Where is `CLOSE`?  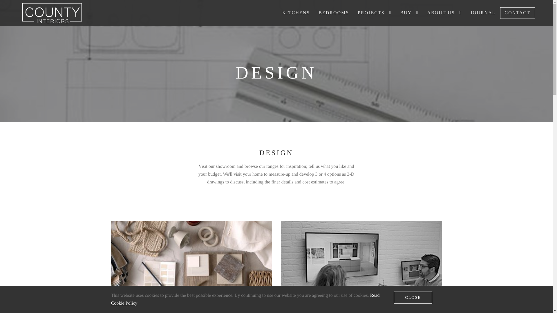 CLOSE is located at coordinates (413, 297).